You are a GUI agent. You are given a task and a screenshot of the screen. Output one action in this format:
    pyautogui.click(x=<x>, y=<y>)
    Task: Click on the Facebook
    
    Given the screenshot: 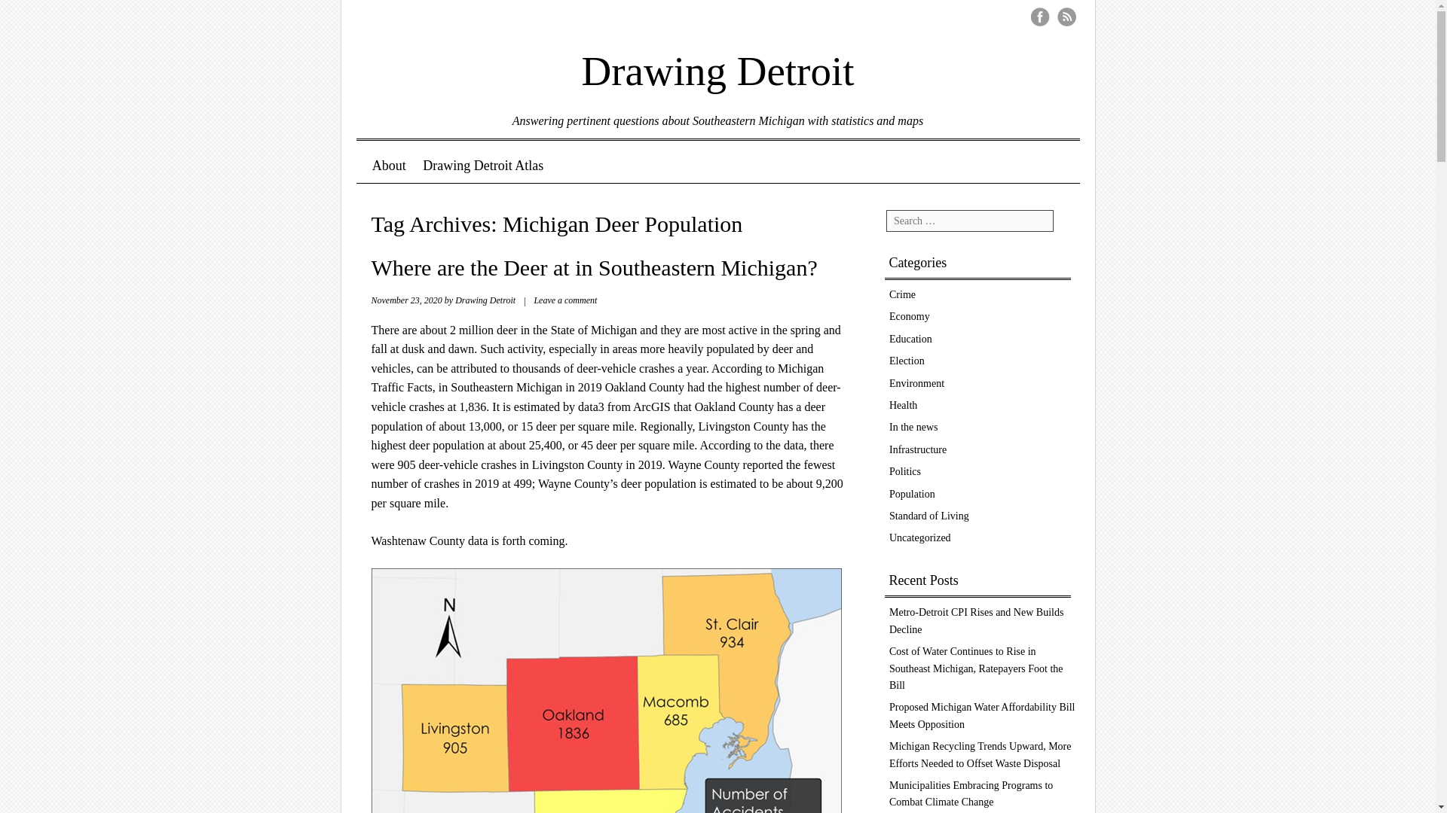 What is the action you would take?
    pyautogui.click(x=1040, y=17)
    